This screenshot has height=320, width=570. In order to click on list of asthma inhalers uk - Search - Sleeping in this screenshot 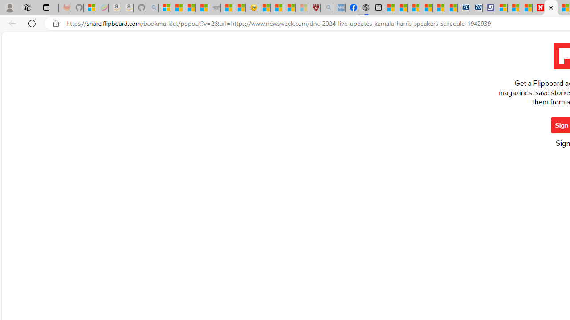, I will do `click(326, 8)`.